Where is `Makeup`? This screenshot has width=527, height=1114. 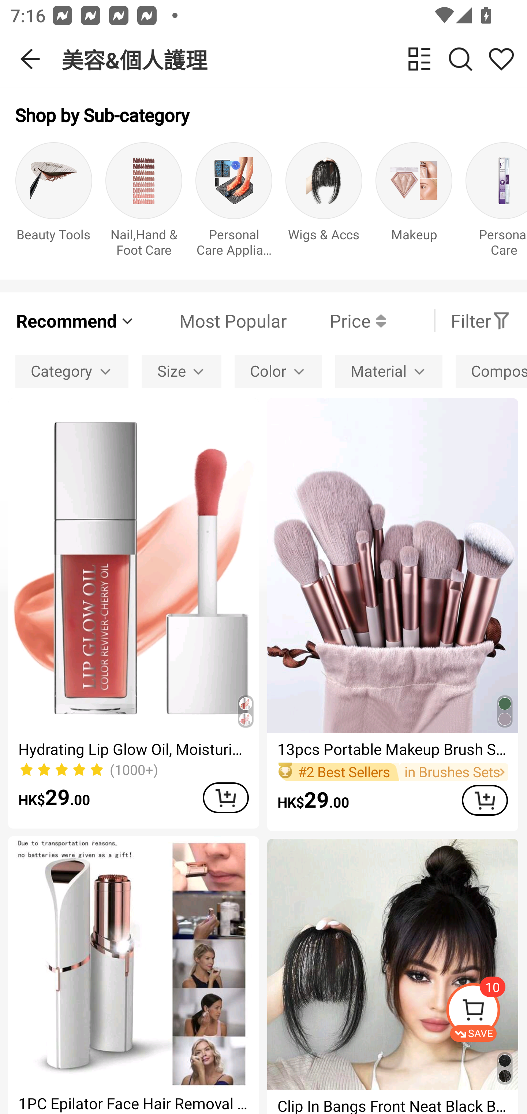
Makeup is located at coordinates (414, 203).